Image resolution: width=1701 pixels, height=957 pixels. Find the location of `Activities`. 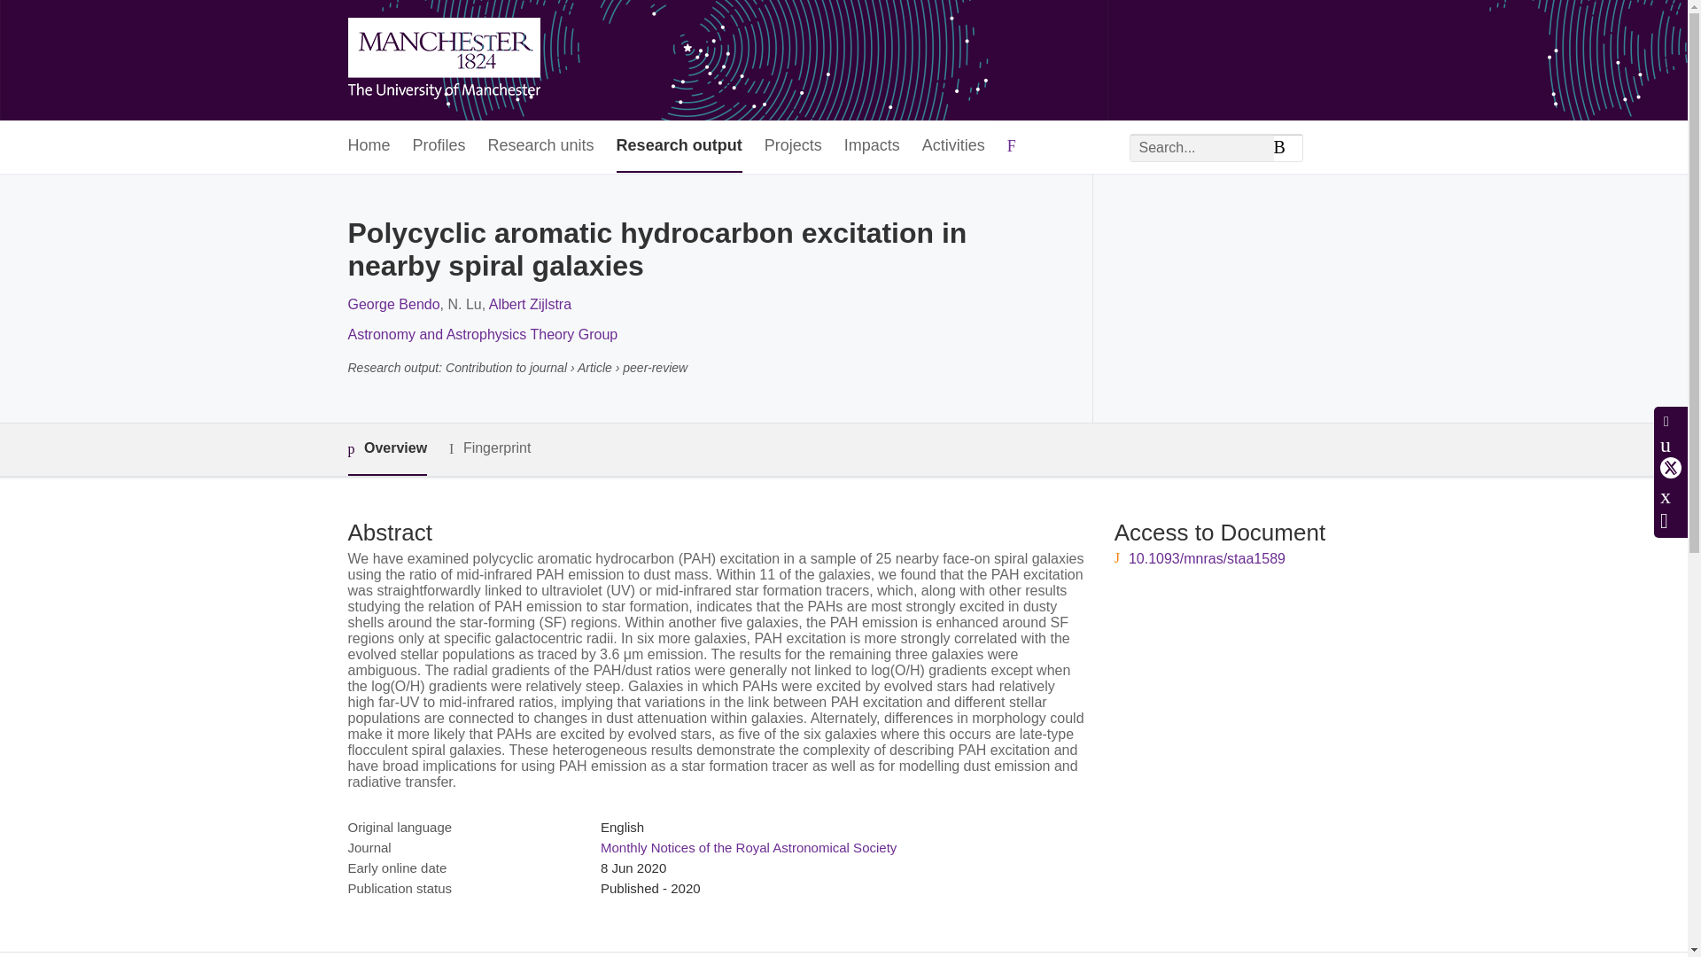

Activities is located at coordinates (953, 147).